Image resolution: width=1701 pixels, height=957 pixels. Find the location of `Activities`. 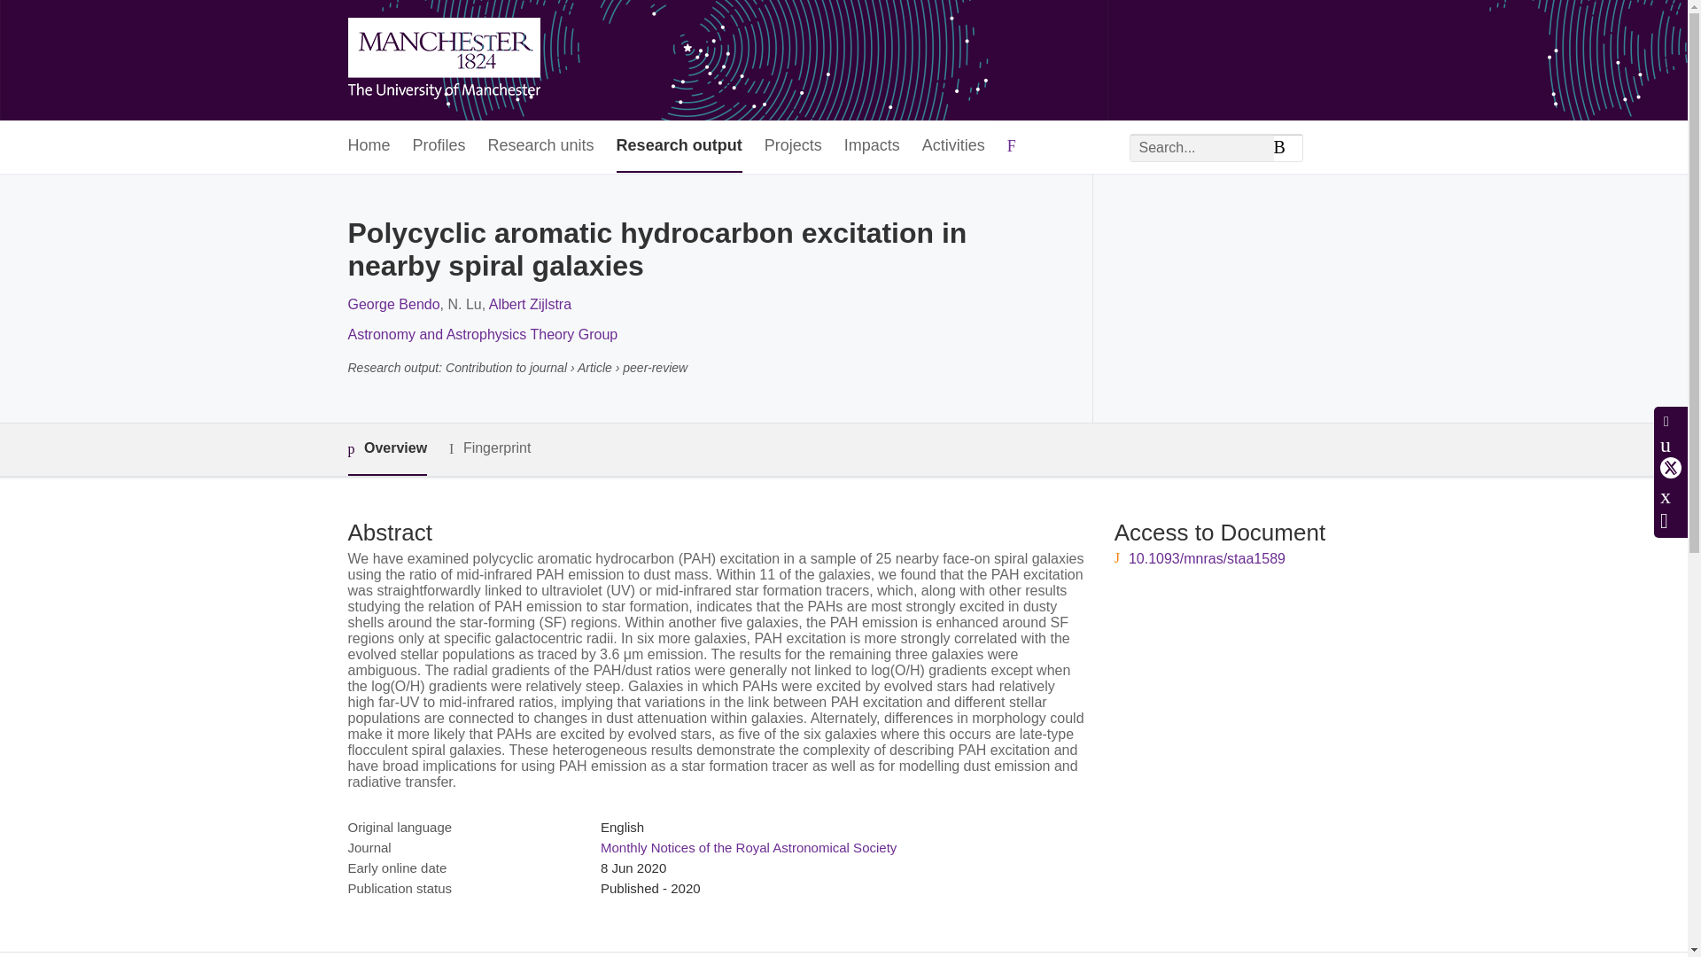

Activities is located at coordinates (953, 147).